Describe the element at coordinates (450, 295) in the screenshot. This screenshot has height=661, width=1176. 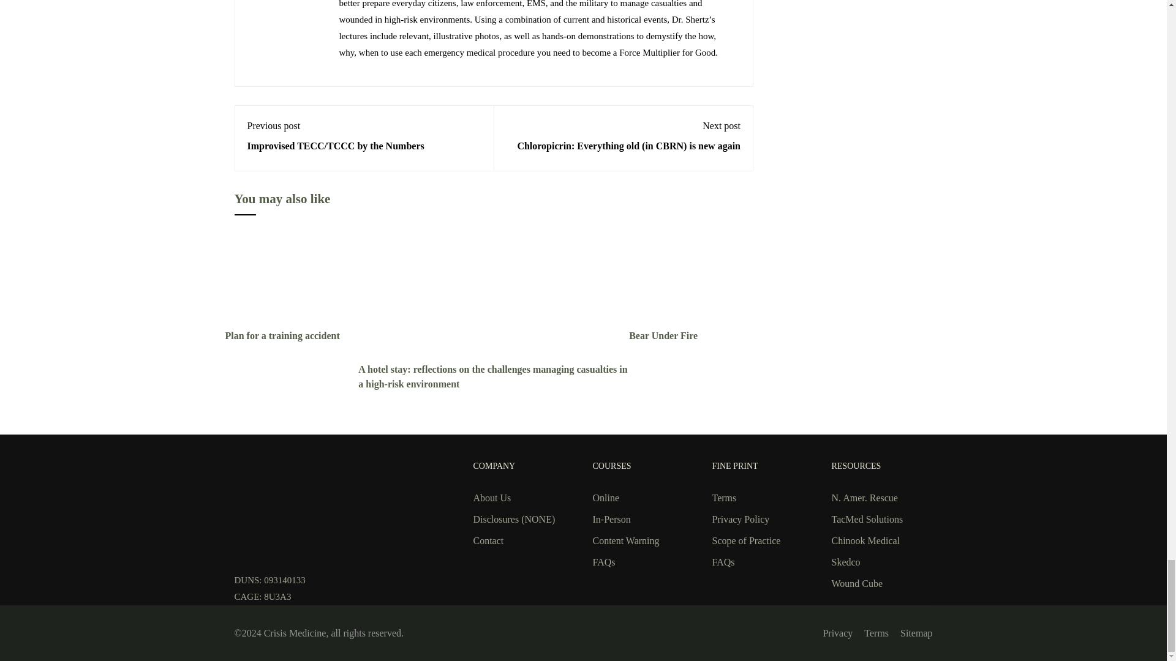
I see `Jakarta Marriott` at that location.